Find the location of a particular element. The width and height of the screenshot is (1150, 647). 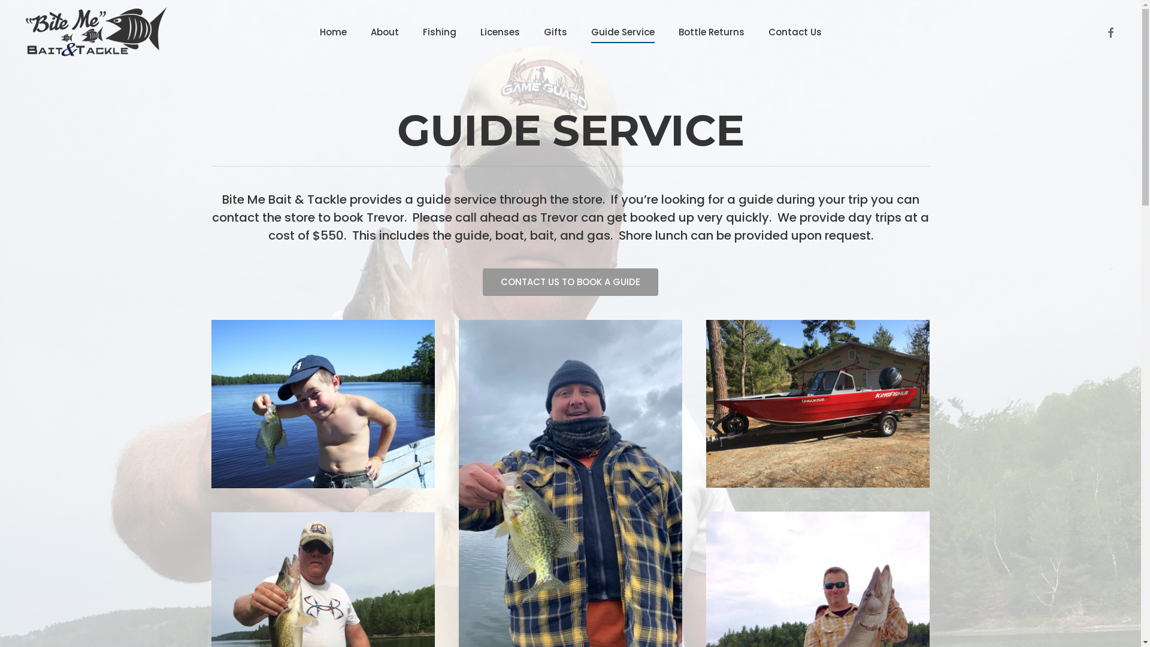

Gifts is located at coordinates (556, 32).